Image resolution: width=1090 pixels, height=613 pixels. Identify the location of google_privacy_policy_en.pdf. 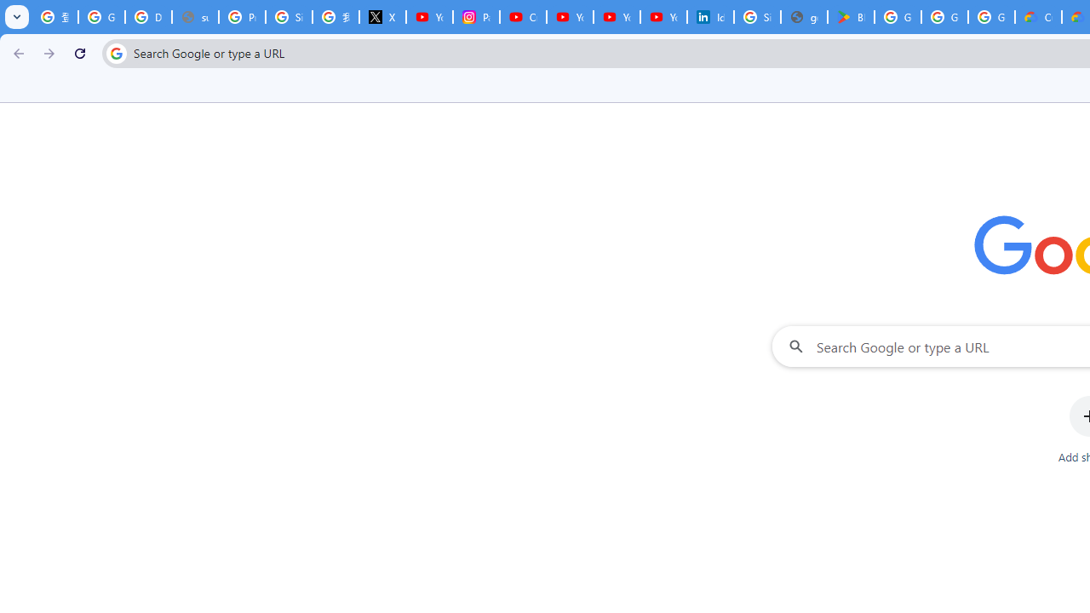
(804, 17).